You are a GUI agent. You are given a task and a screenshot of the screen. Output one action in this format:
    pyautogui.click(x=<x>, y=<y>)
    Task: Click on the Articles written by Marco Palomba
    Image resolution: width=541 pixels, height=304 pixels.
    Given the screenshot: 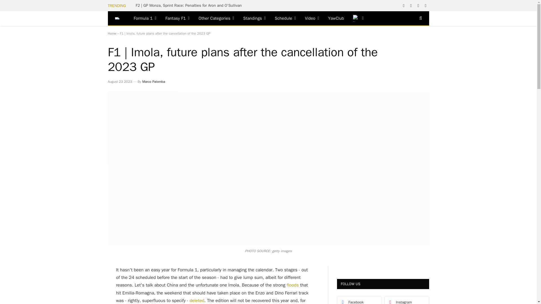 What is the action you would take?
    pyautogui.click(x=153, y=82)
    